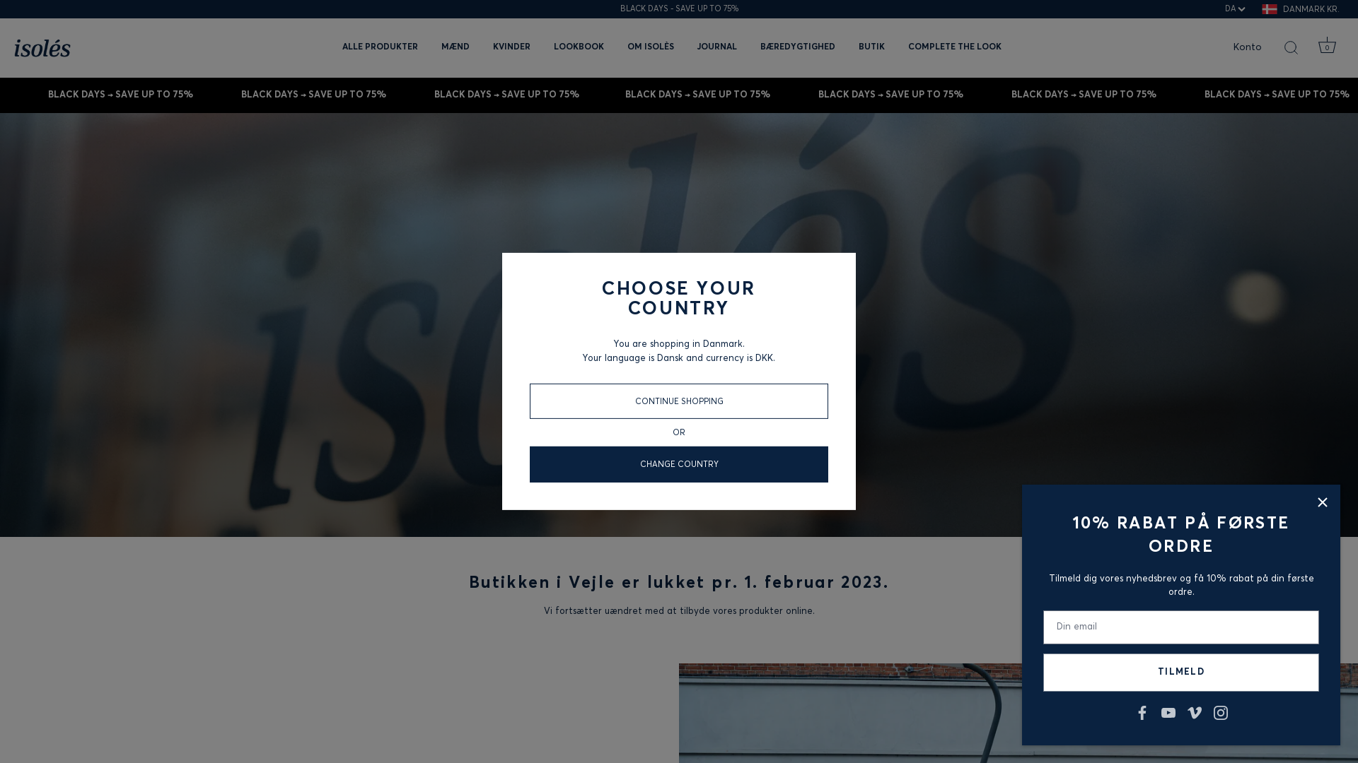  What do you see at coordinates (1260, 48) in the screenshot?
I see `Konto` at bounding box center [1260, 48].